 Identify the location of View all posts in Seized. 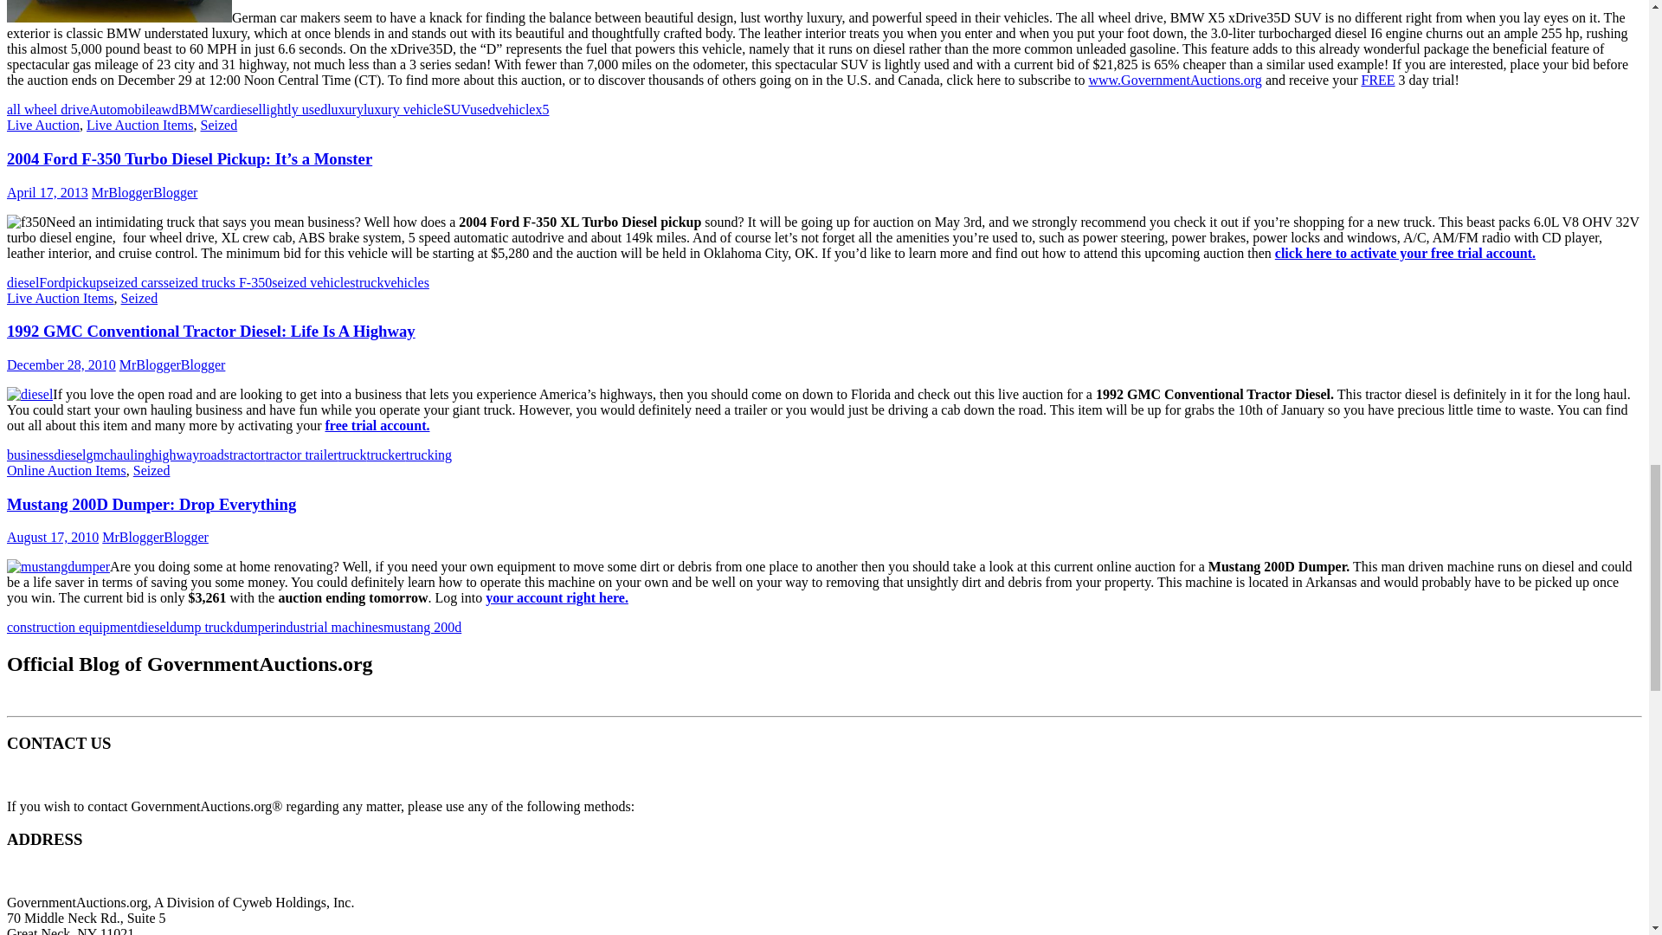
(219, 125).